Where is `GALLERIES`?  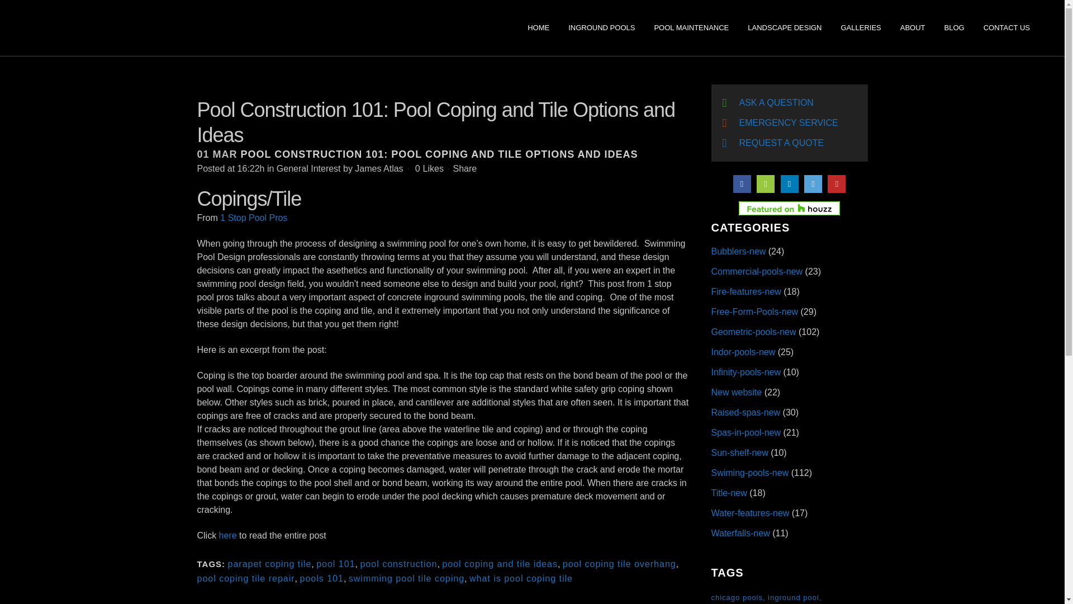 GALLERIES is located at coordinates (861, 28).